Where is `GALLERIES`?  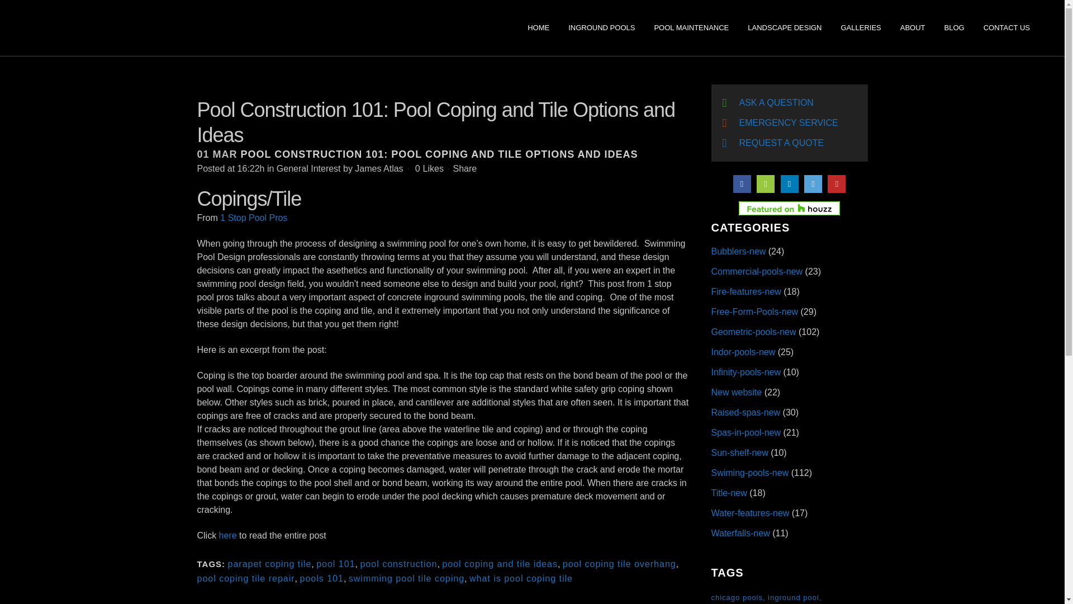 GALLERIES is located at coordinates (861, 28).